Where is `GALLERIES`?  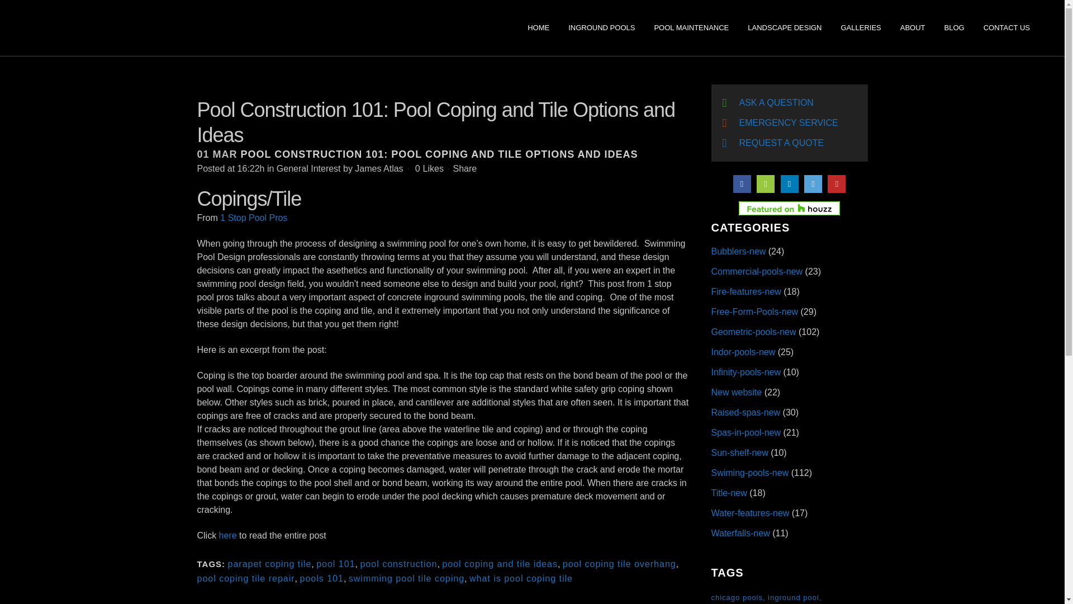 GALLERIES is located at coordinates (861, 28).